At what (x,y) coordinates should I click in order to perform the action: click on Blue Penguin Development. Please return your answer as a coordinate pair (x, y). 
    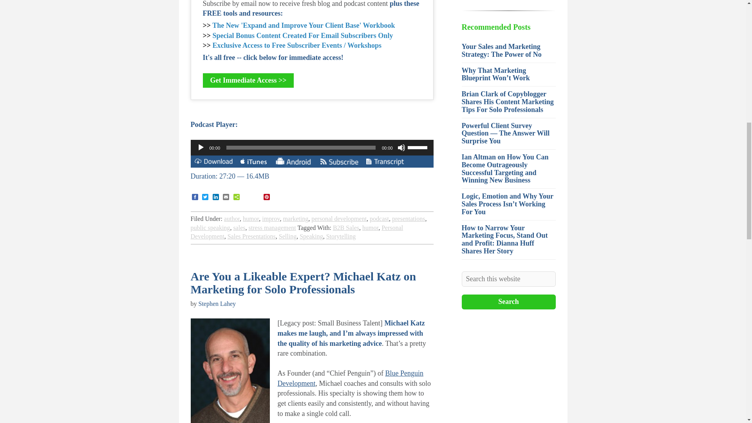
    Looking at the image, I should click on (350, 378).